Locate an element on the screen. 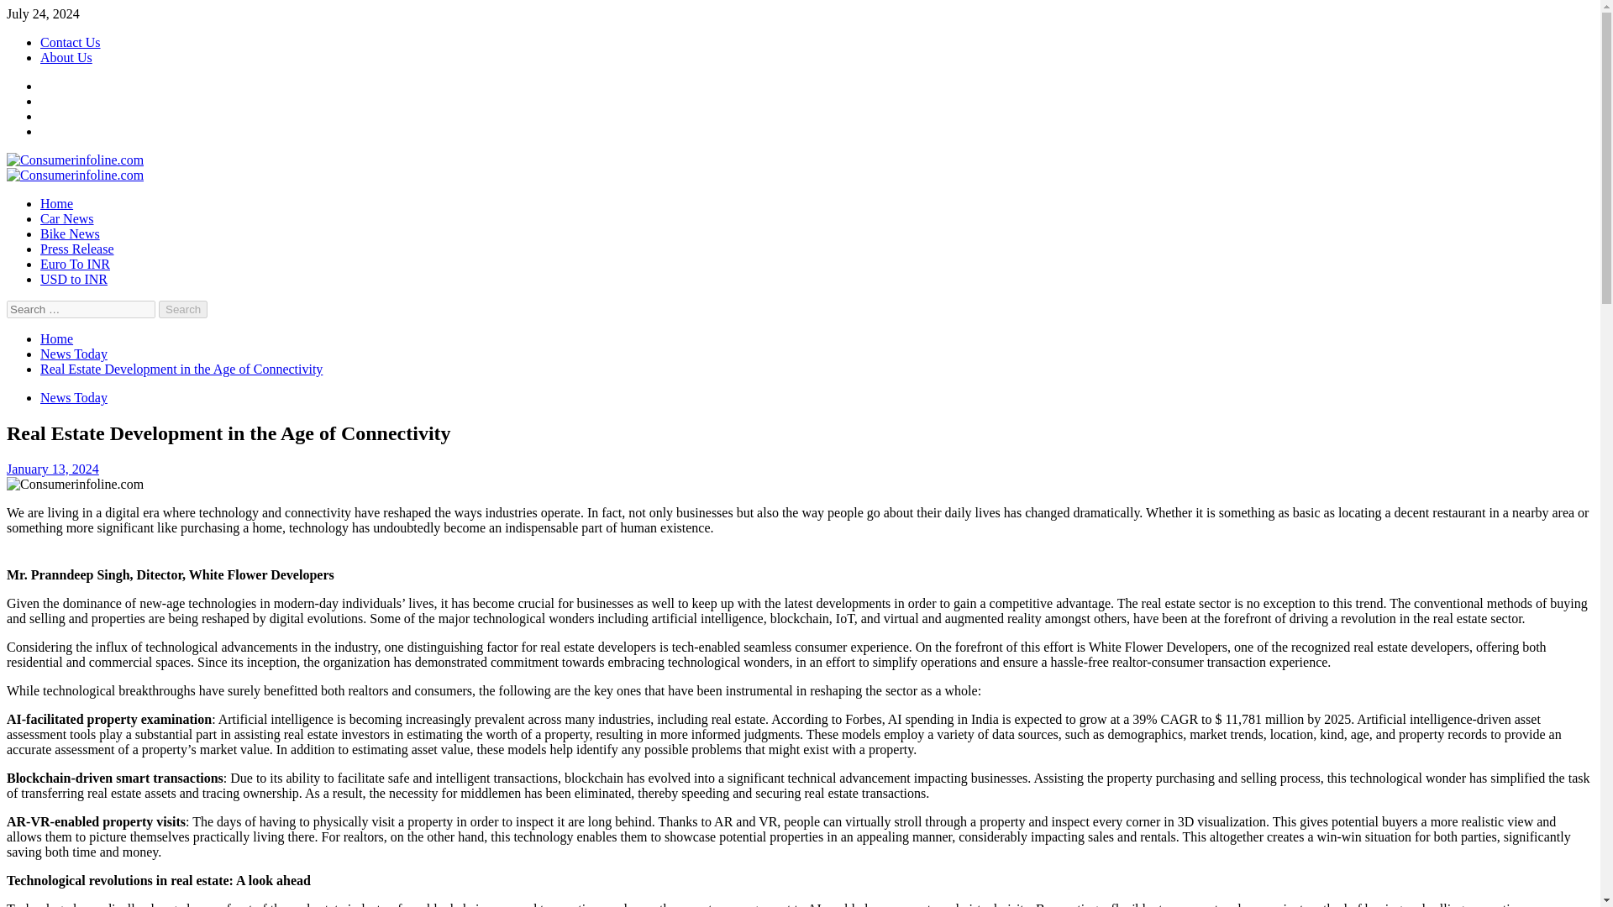  Contact Us is located at coordinates (71, 42).